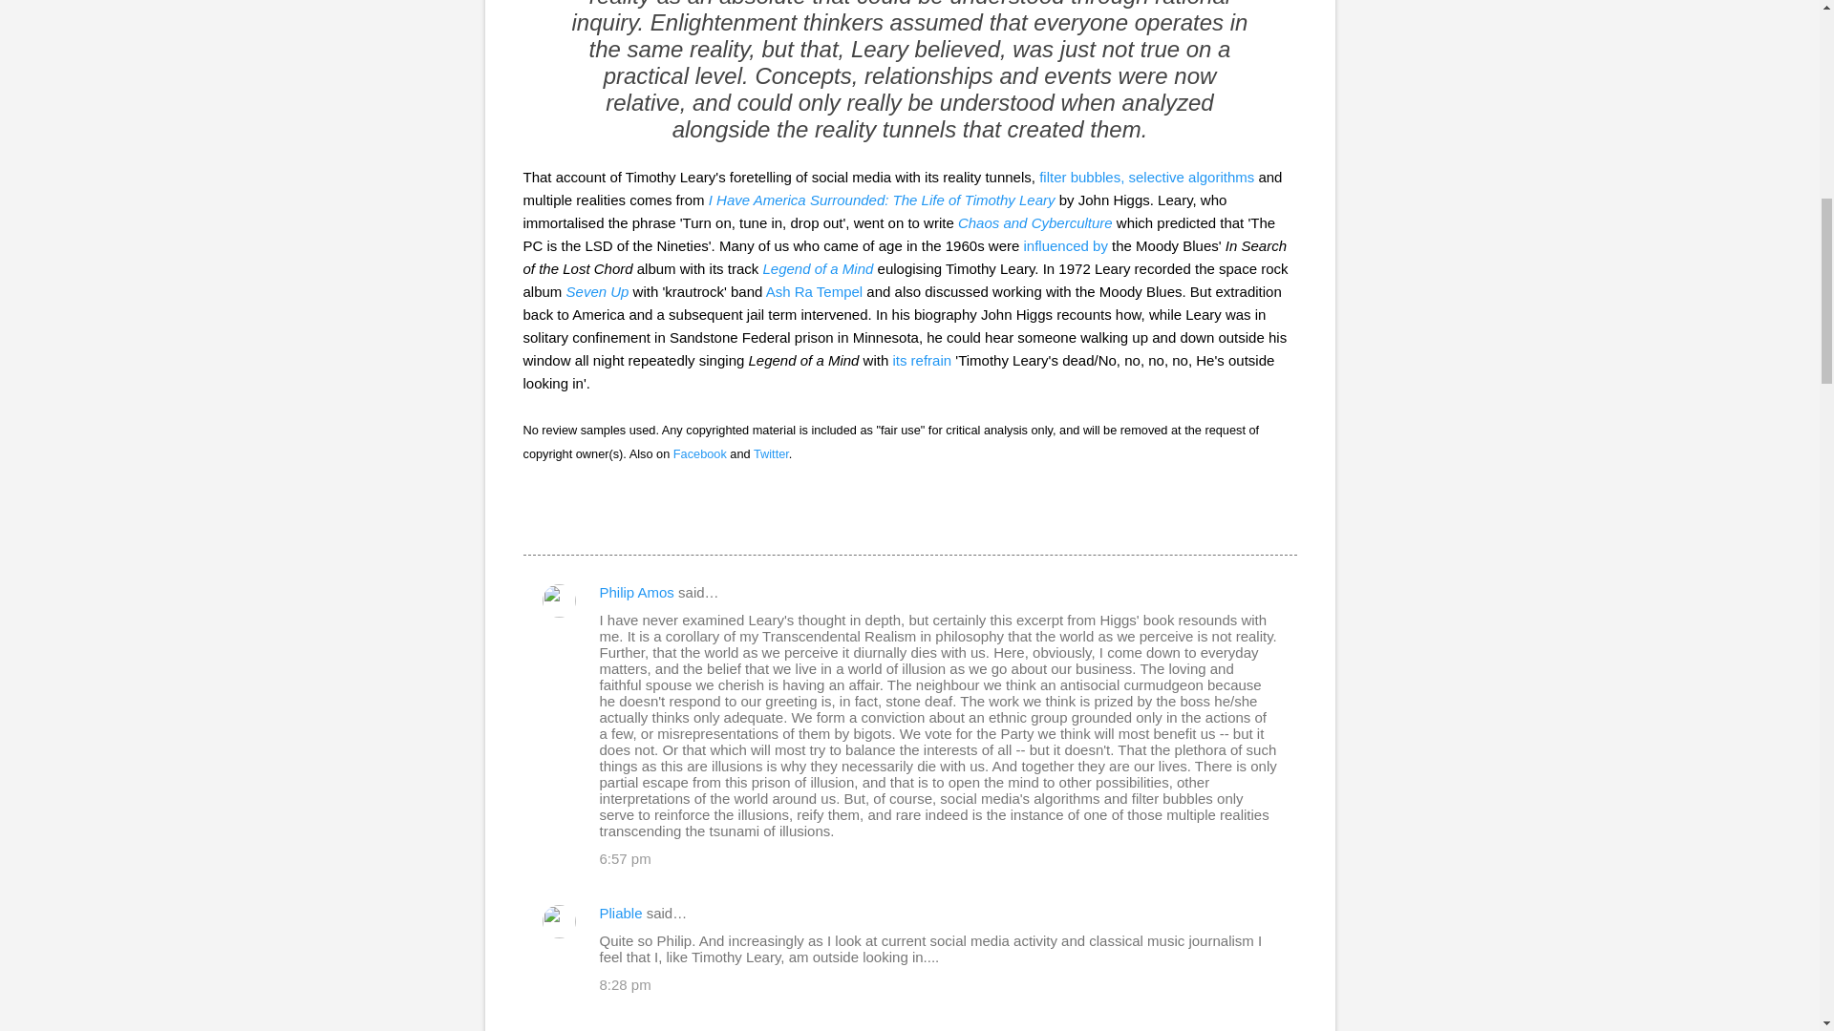  I want to click on Legend of a Mind, so click(818, 269).